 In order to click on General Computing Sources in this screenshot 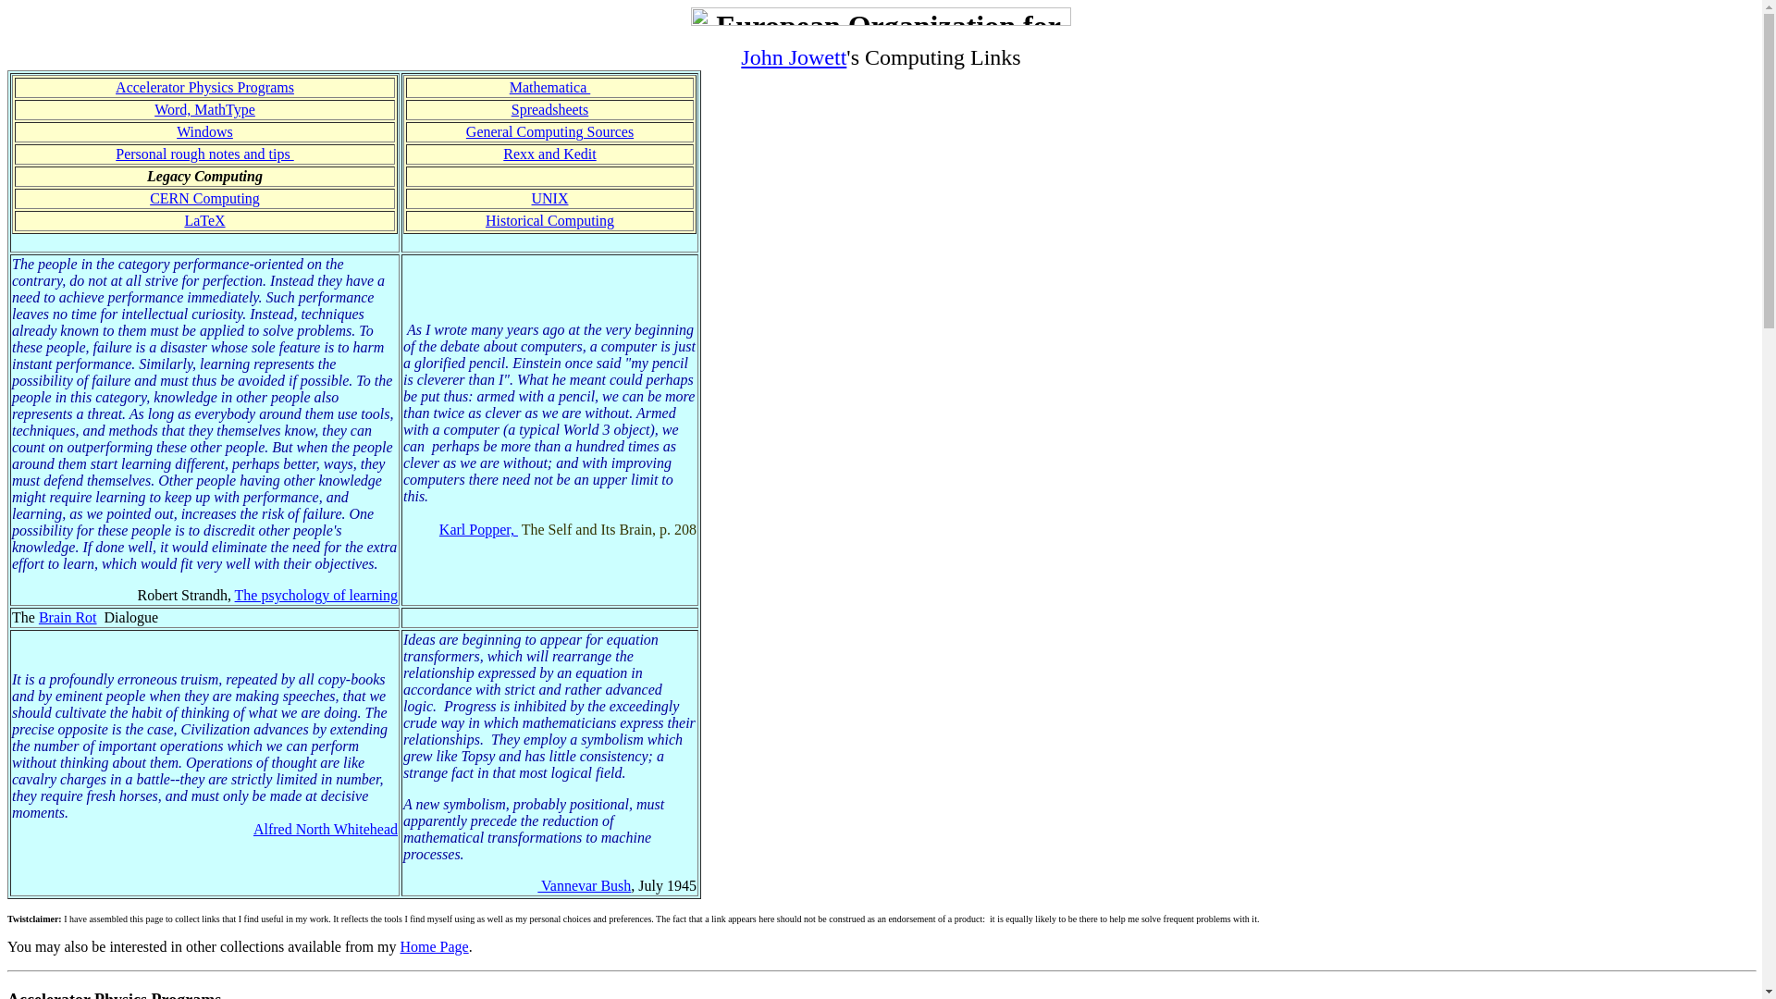, I will do `click(549, 131)`.